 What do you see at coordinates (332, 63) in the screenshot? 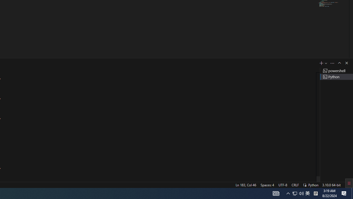
I see `Views and More Actions...` at bounding box center [332, 63].